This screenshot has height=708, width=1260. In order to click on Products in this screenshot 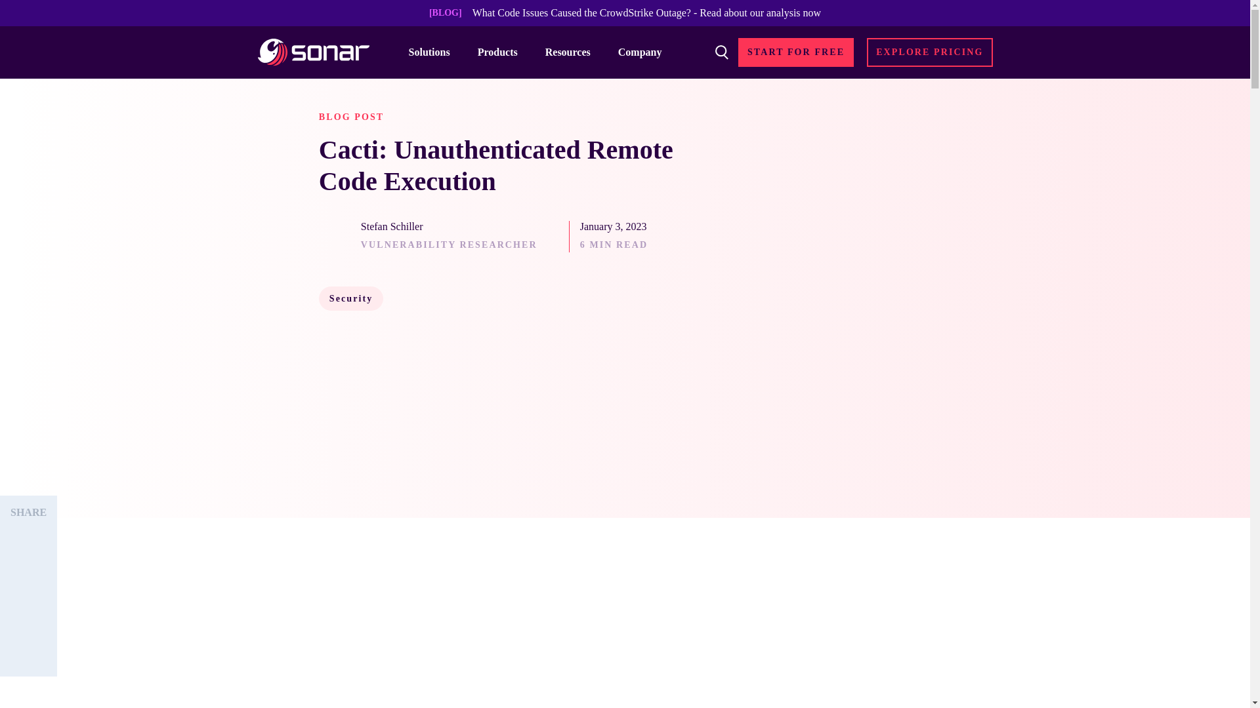, I will do `click(503, 52)`.